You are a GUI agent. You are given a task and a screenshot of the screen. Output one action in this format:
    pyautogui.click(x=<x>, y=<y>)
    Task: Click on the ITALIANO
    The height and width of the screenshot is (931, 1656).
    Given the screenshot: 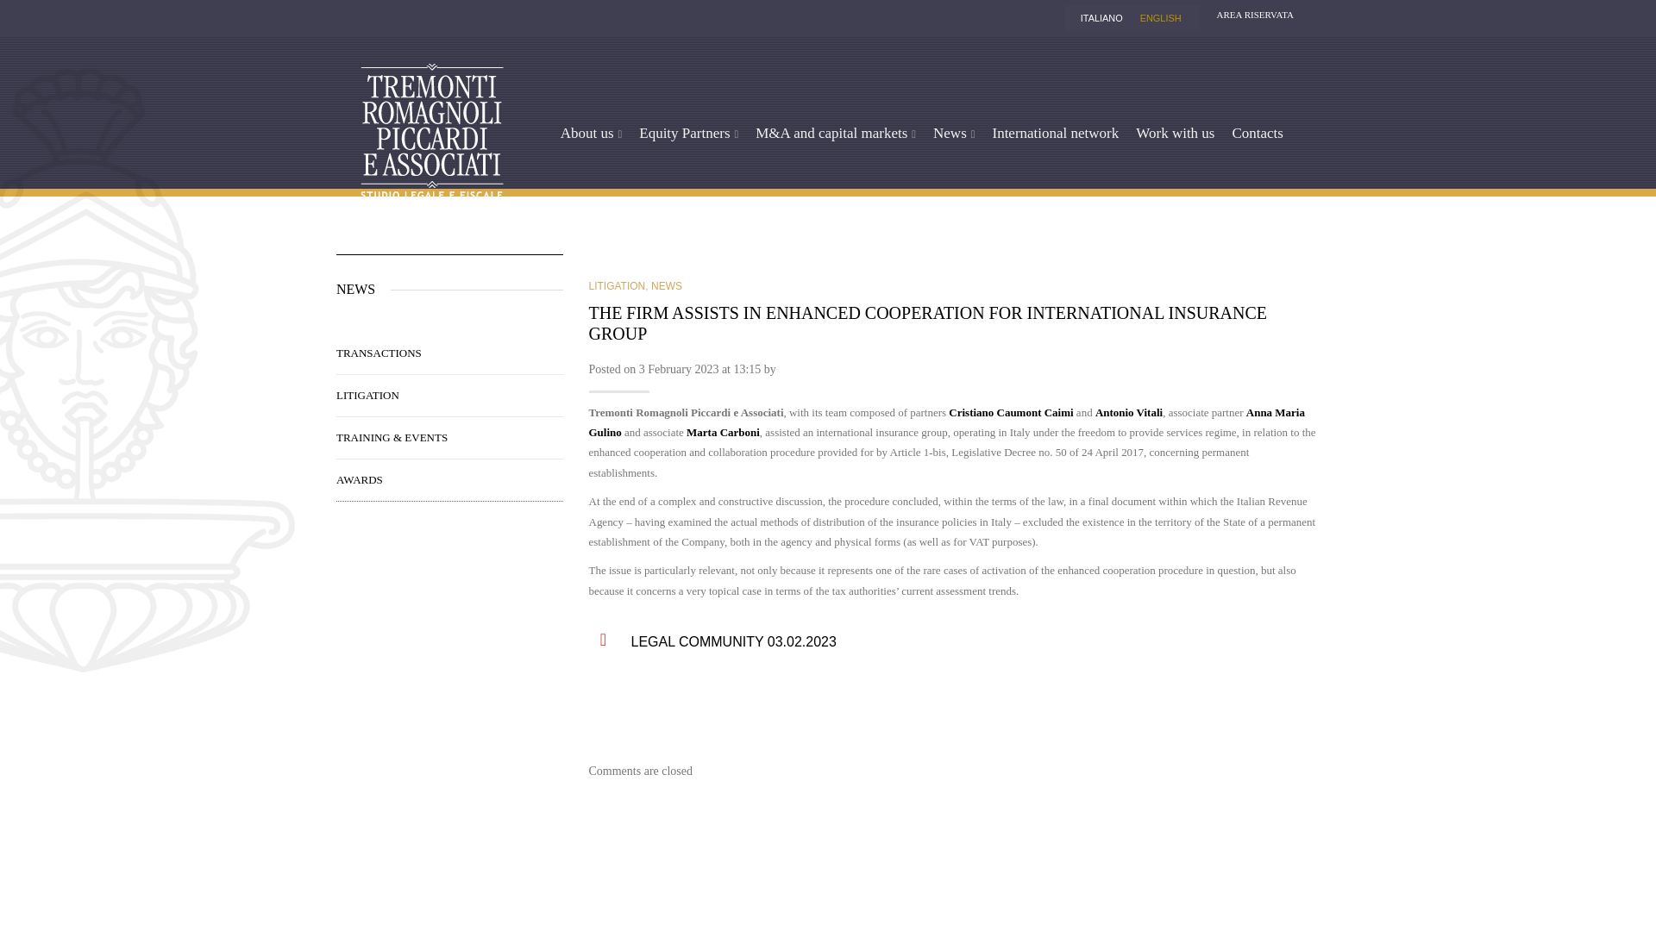 What is the action you would take?
    pyautogui.click(x=1101, y=18)
    